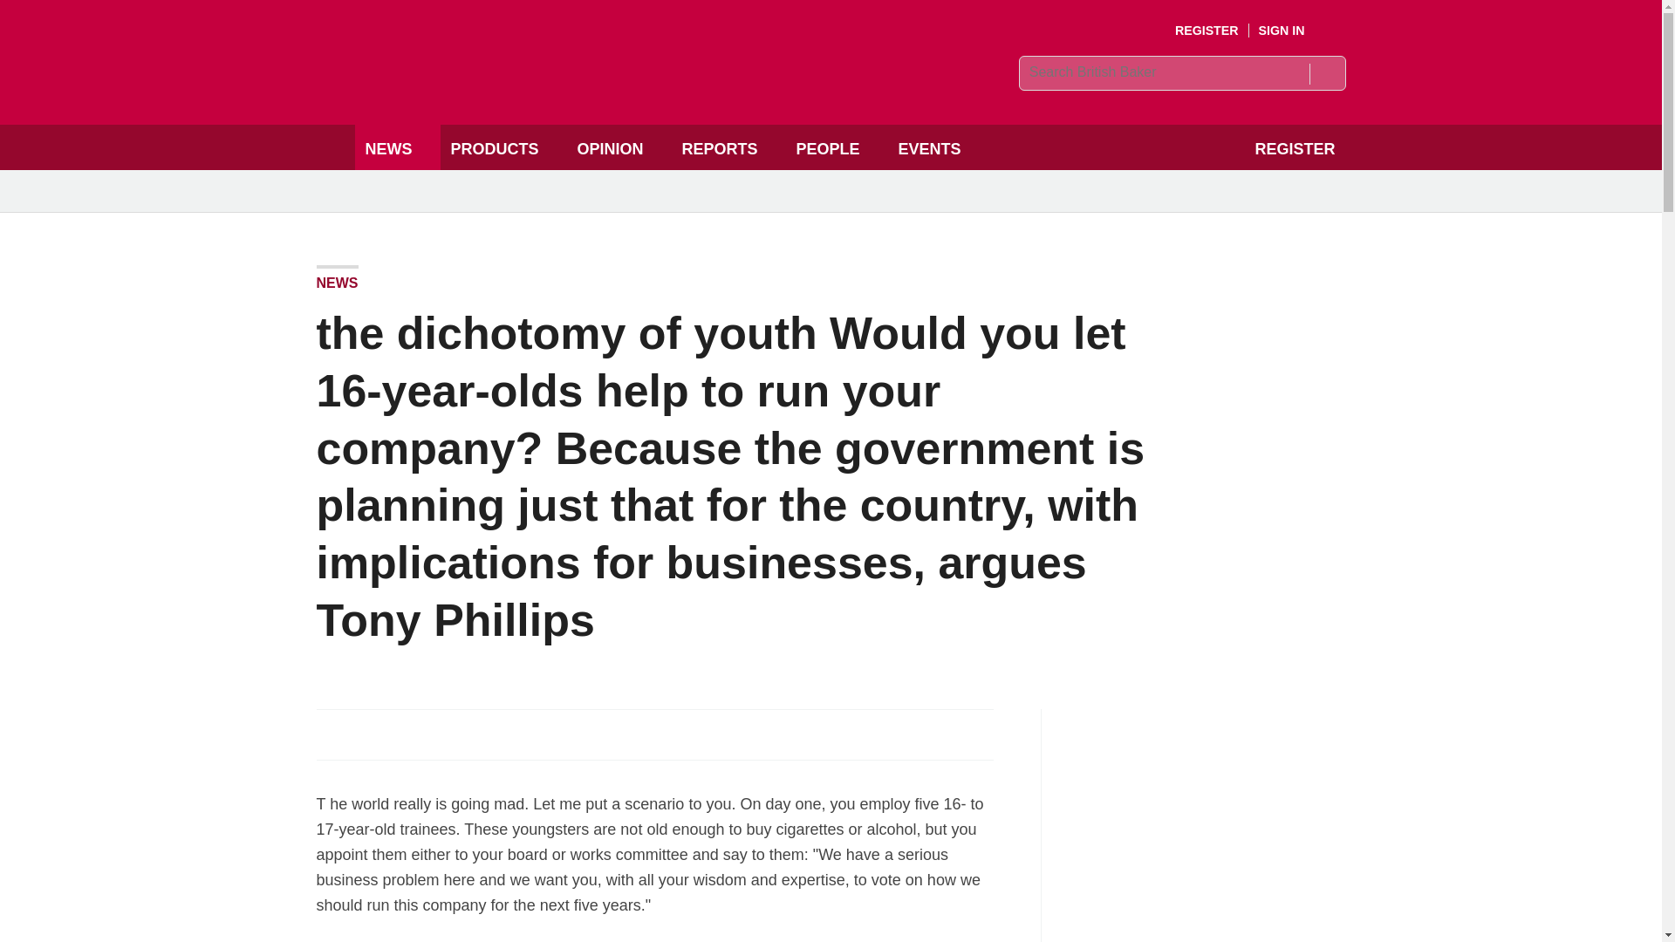 The image size is (1675, 942). I want to click on Share this on Facebook, so click(332, 734).